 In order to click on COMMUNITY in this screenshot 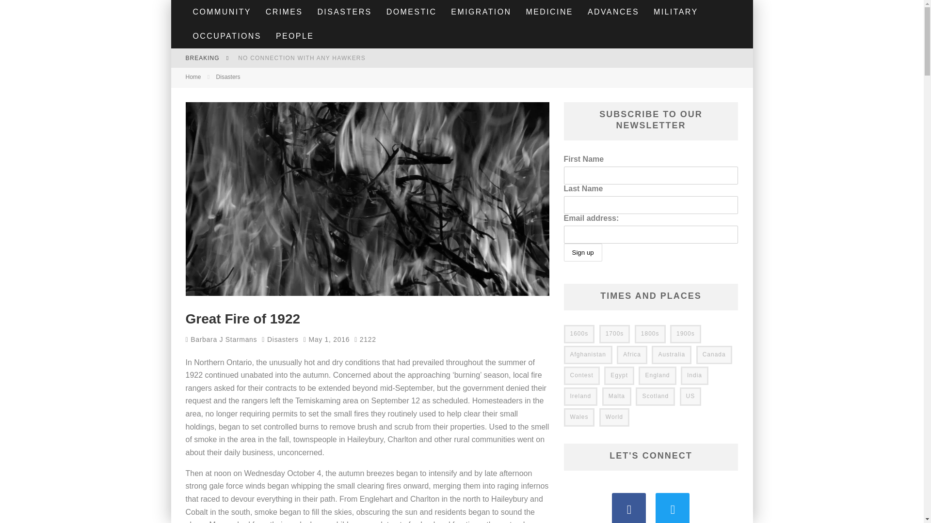, I will do `click(221, 12)`.